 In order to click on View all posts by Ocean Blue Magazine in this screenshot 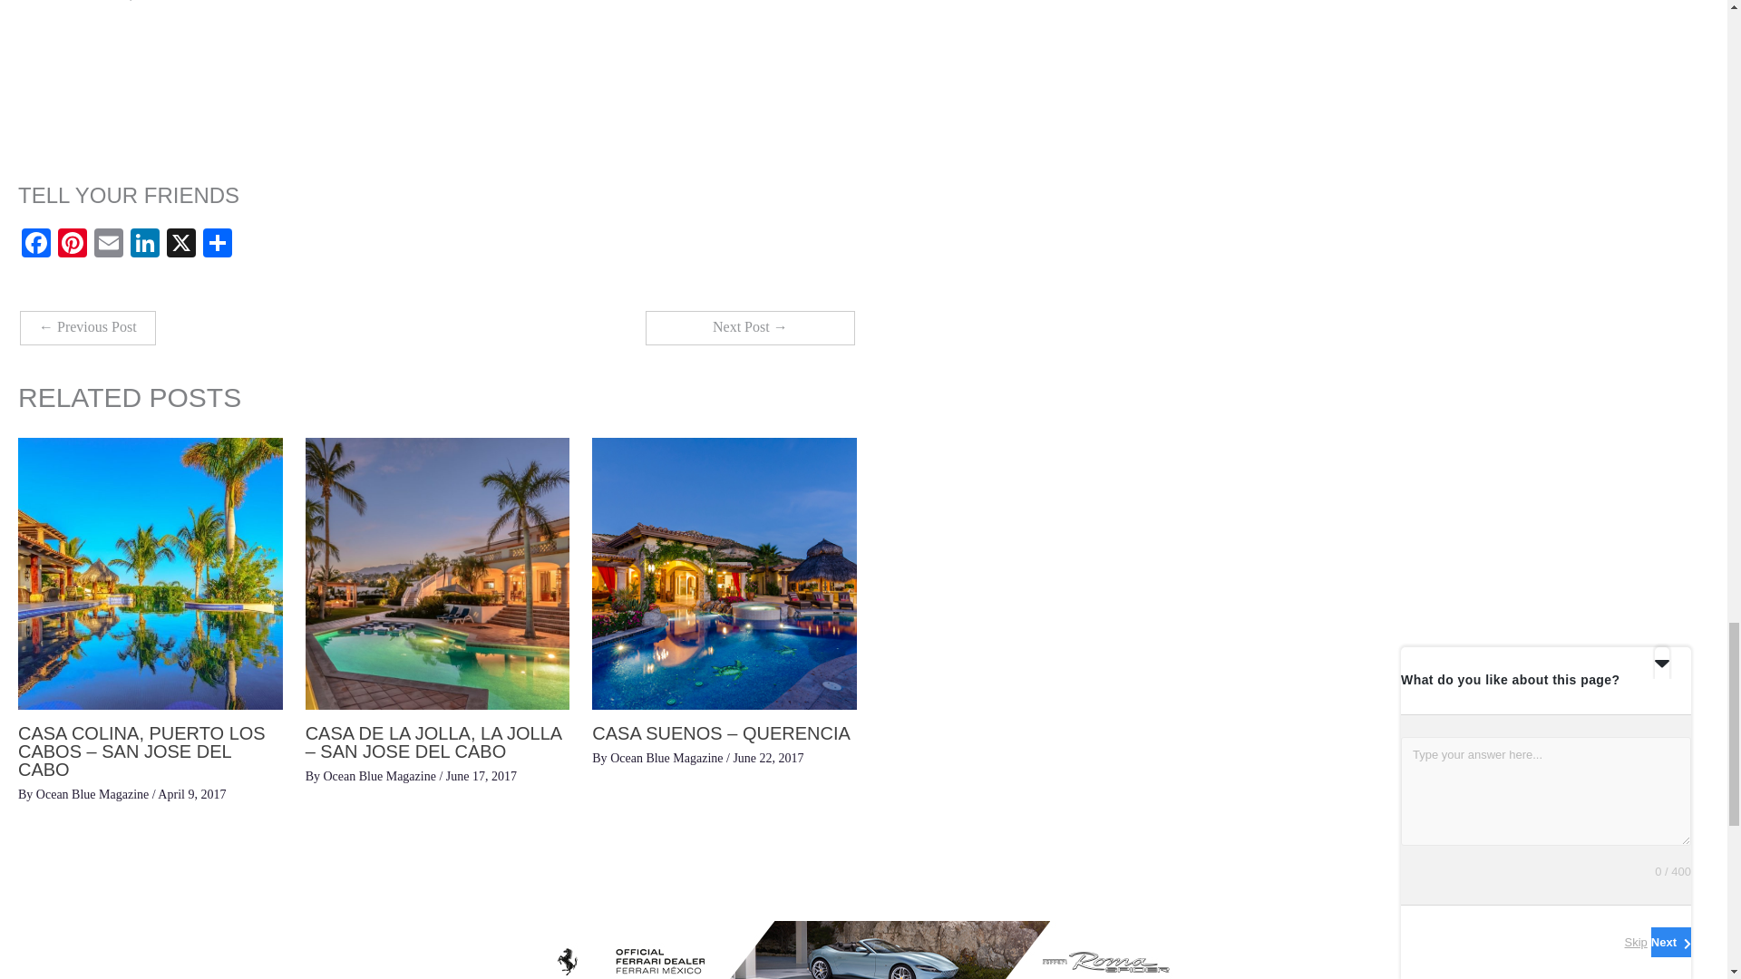, I will do `click(94, 794)`.